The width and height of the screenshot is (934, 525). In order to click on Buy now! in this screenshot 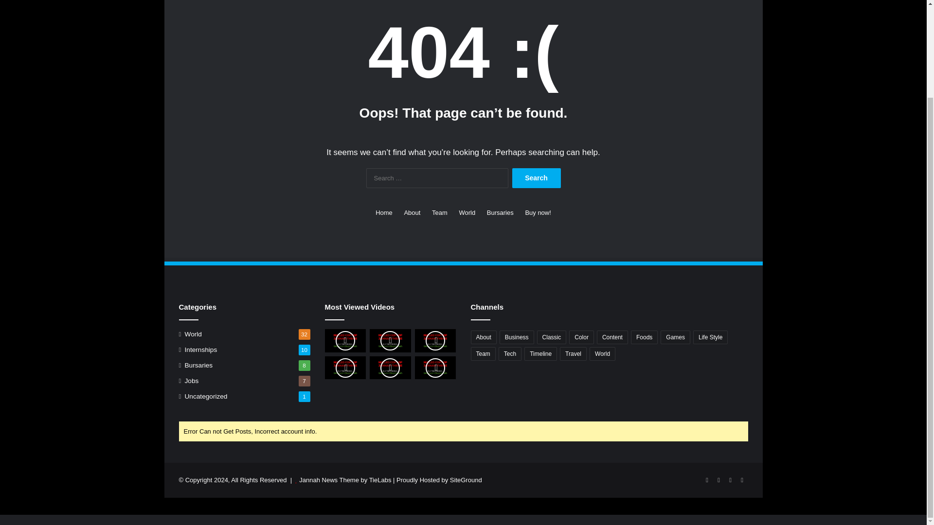, I will do `click(538, 212)`.